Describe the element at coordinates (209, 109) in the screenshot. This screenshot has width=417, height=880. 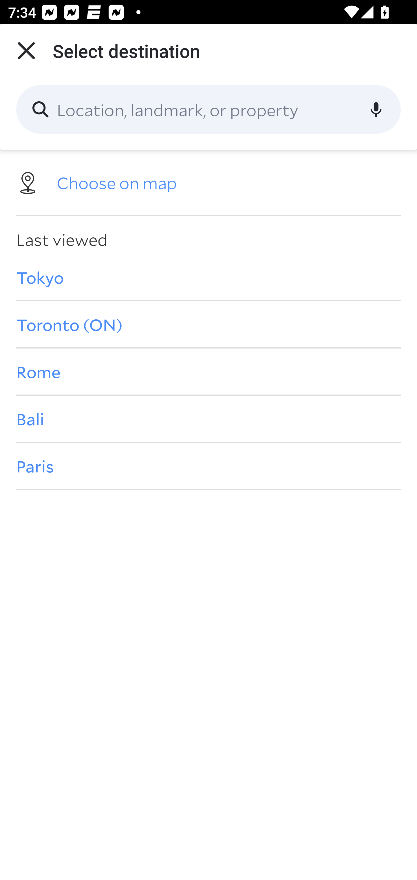
I see `Location, landmark, or property` at that location.